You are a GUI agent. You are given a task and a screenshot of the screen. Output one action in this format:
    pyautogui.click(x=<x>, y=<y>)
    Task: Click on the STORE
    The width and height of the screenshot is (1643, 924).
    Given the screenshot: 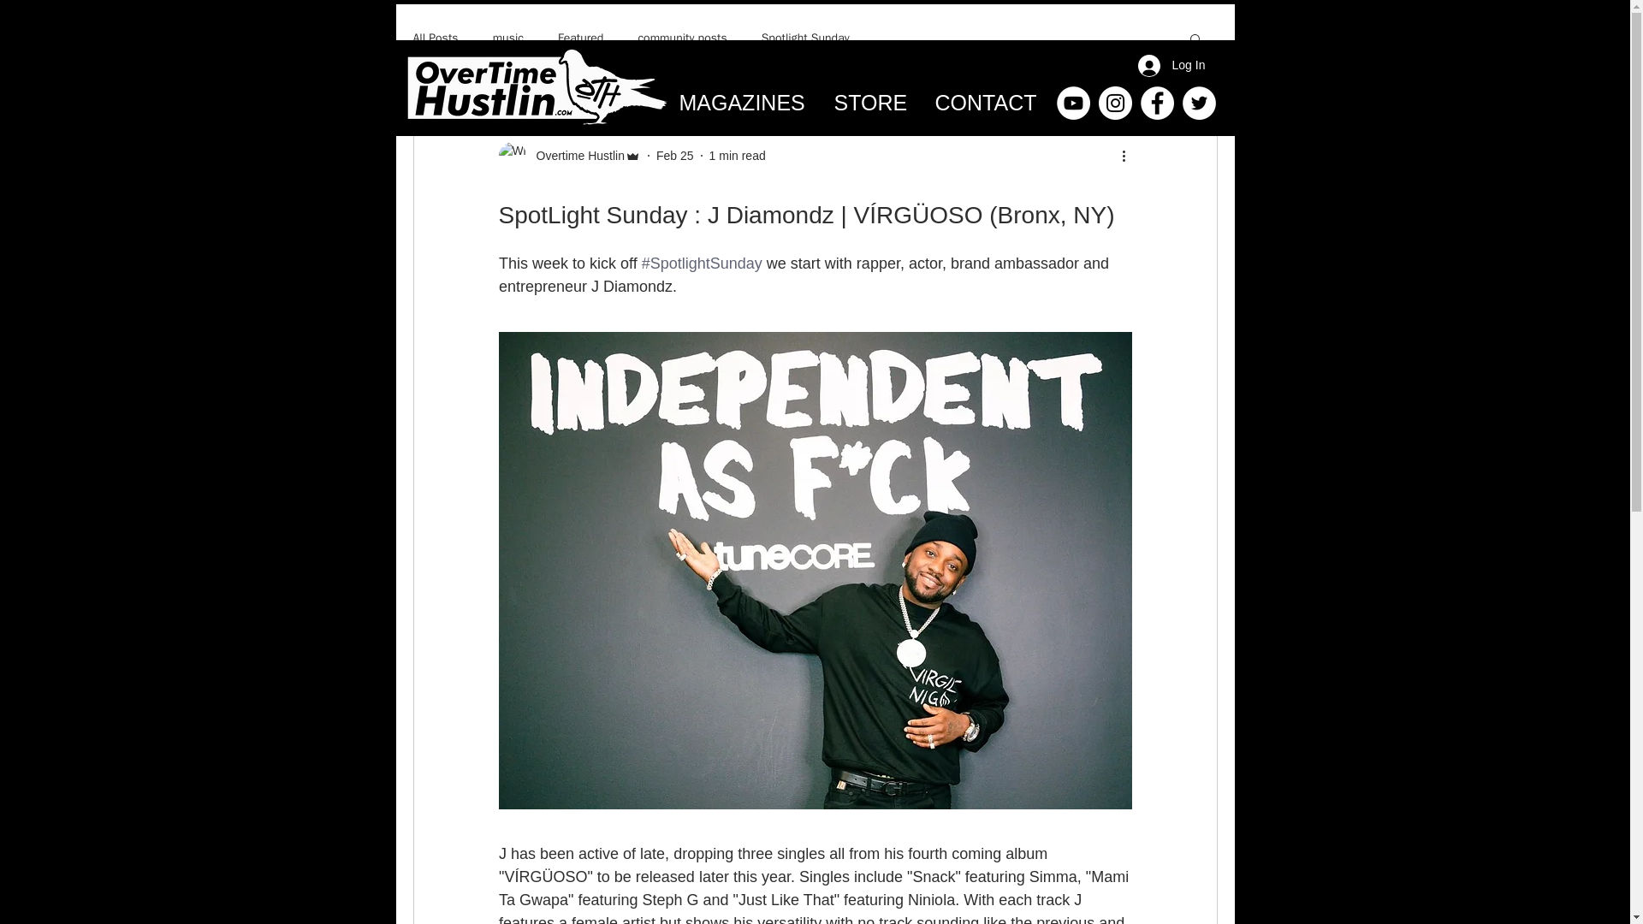 What is the action you would take?
    pyautogui.click(x=871, y=103)
    